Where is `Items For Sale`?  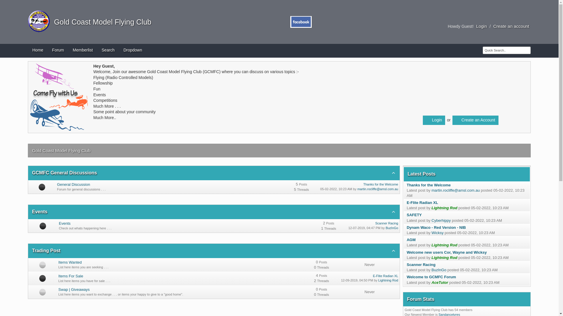
Items For Sale is located at coordinates (71, 276).